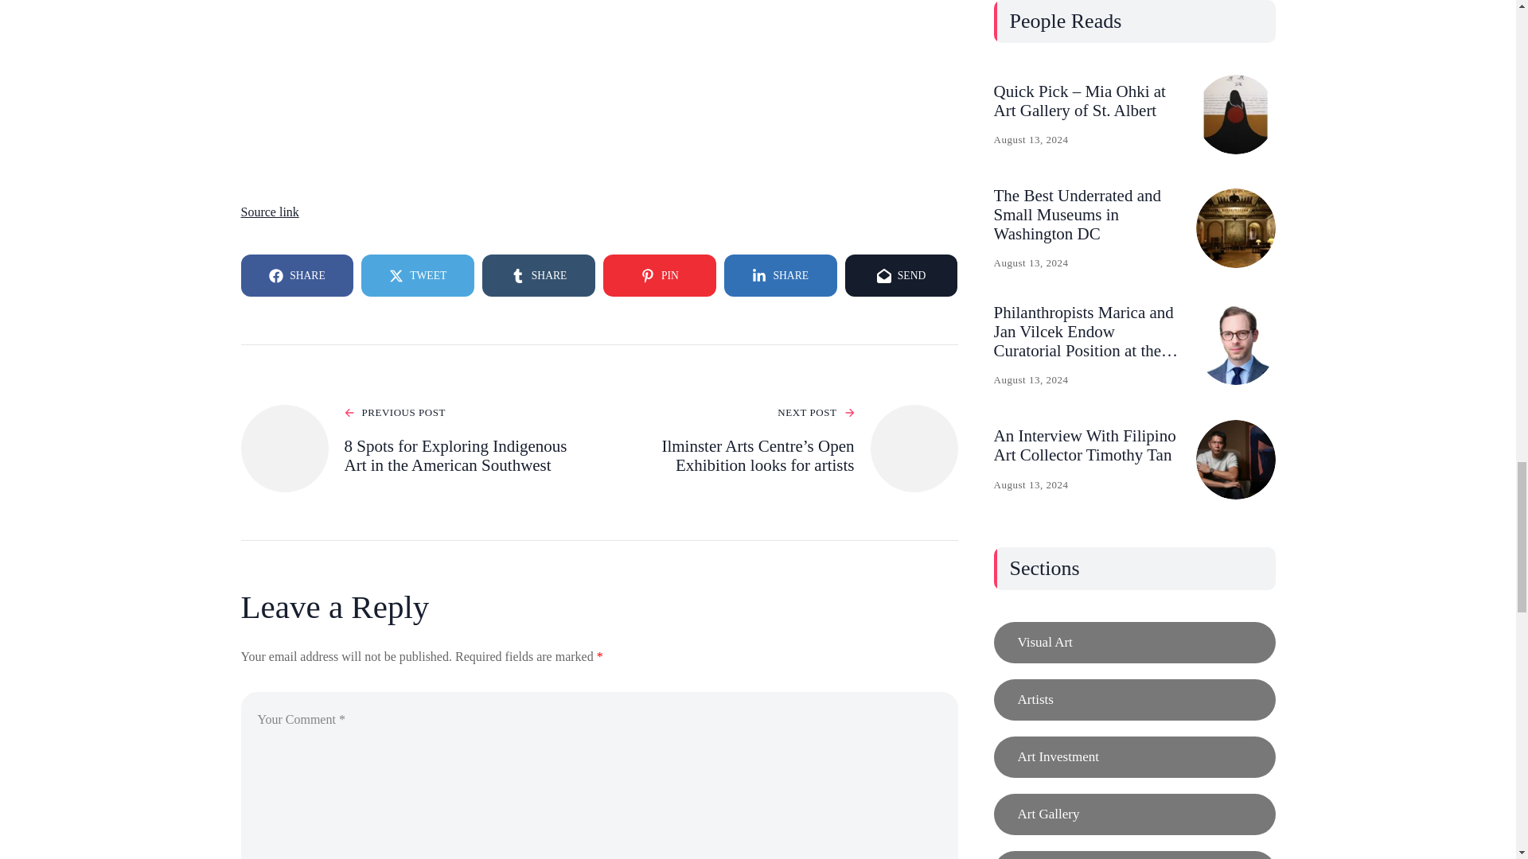  What do you see at coordinates (269, 212) in the screenshot?
I see `Source link` at bounding box center [269, 212].